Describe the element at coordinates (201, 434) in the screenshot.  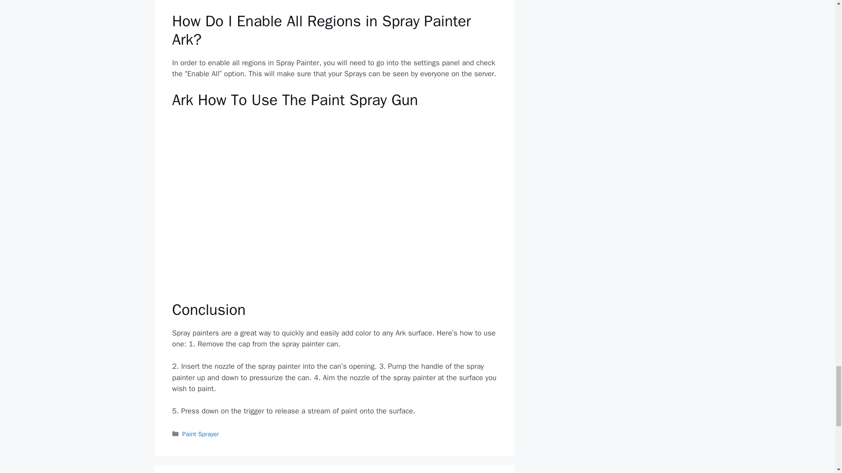
I see `Paint Sprayer` at that location.